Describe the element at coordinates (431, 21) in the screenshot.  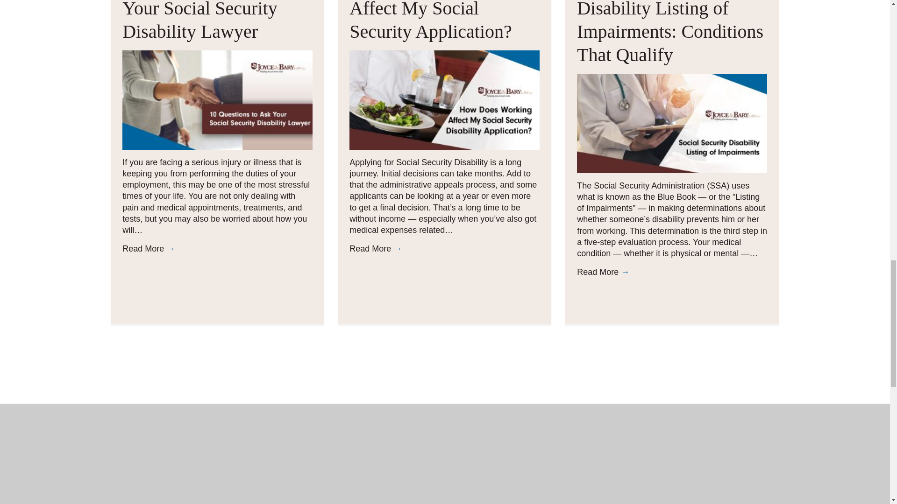
I see `How Does Working Affect My Social Security Application?` at that location.